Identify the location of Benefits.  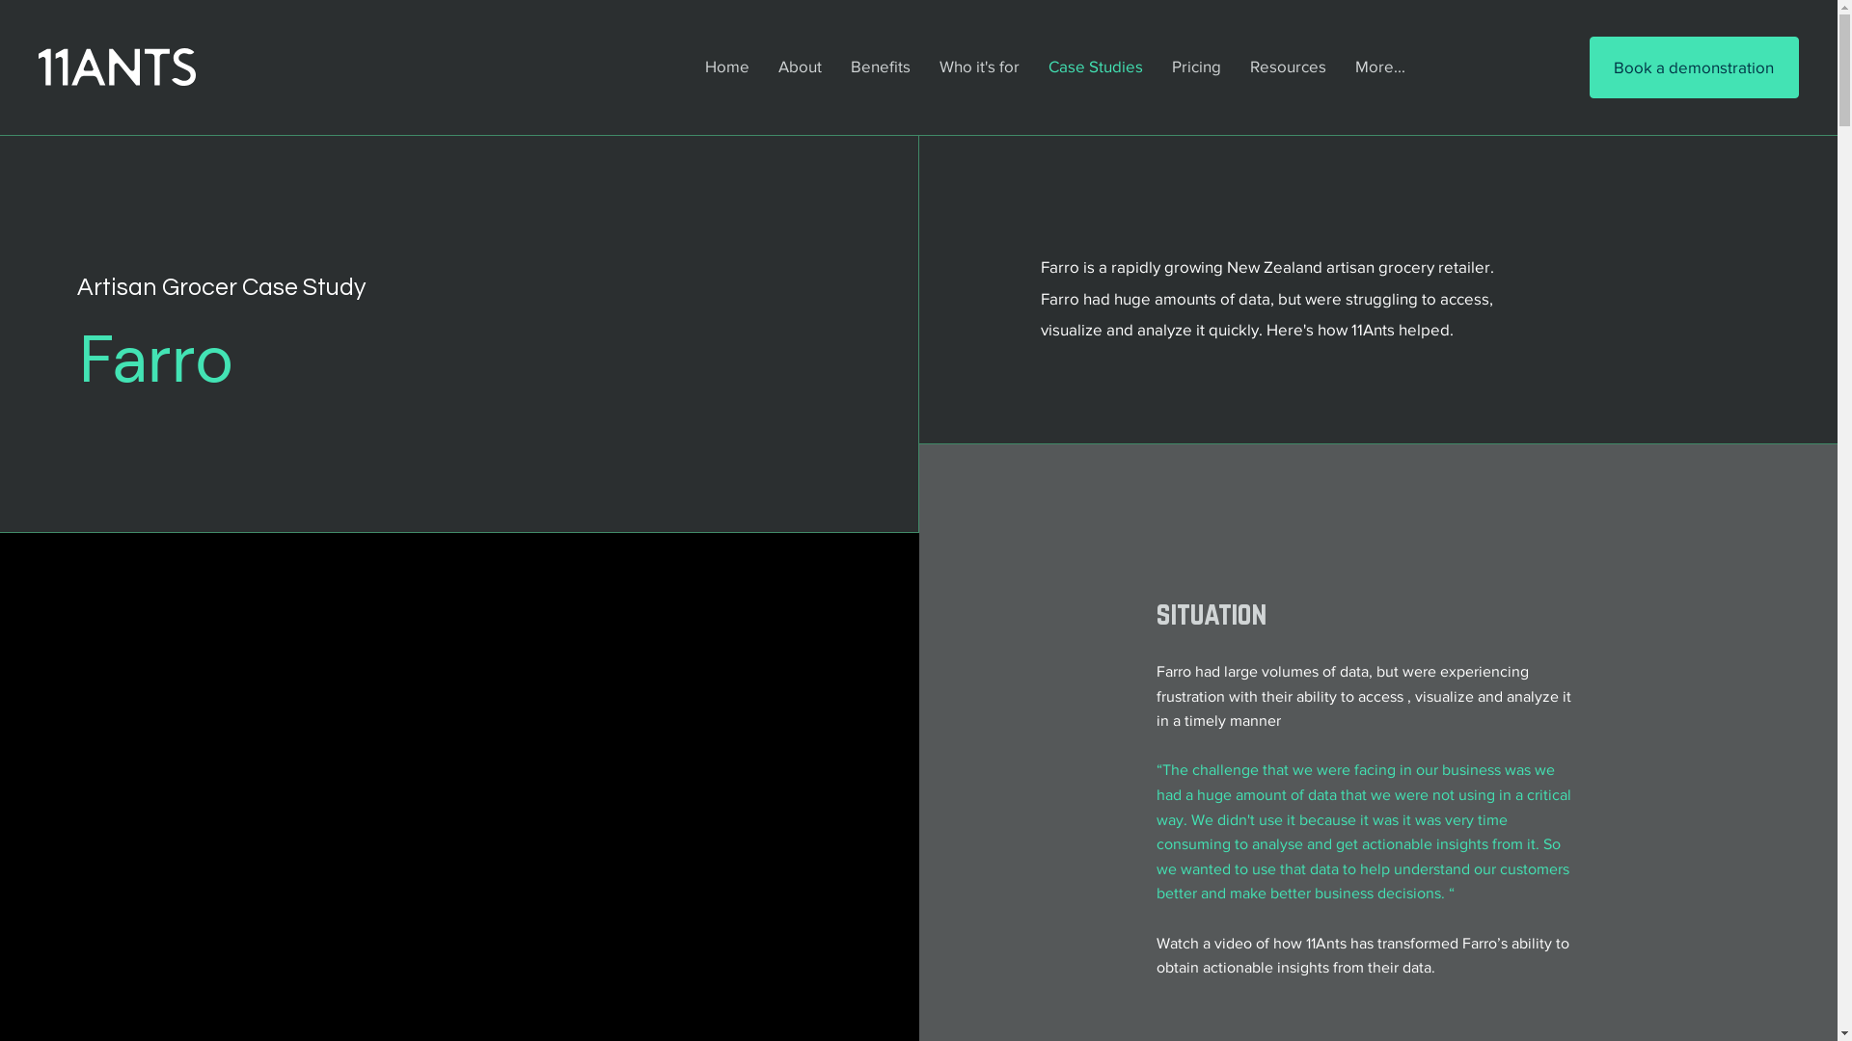
(881, 67).